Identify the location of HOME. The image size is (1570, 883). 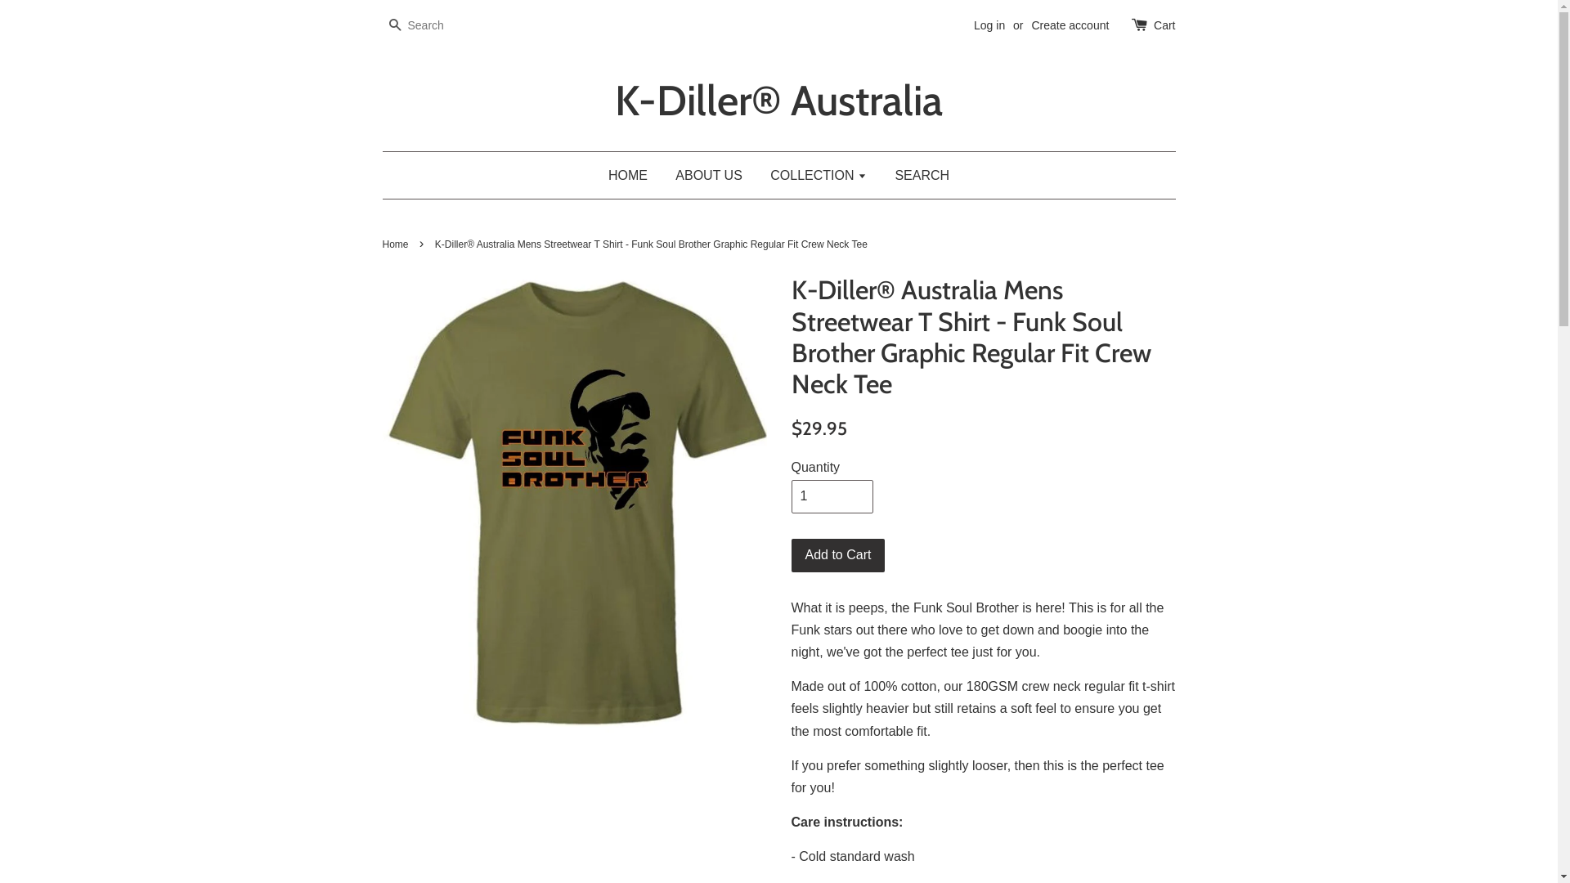
(635, 175).